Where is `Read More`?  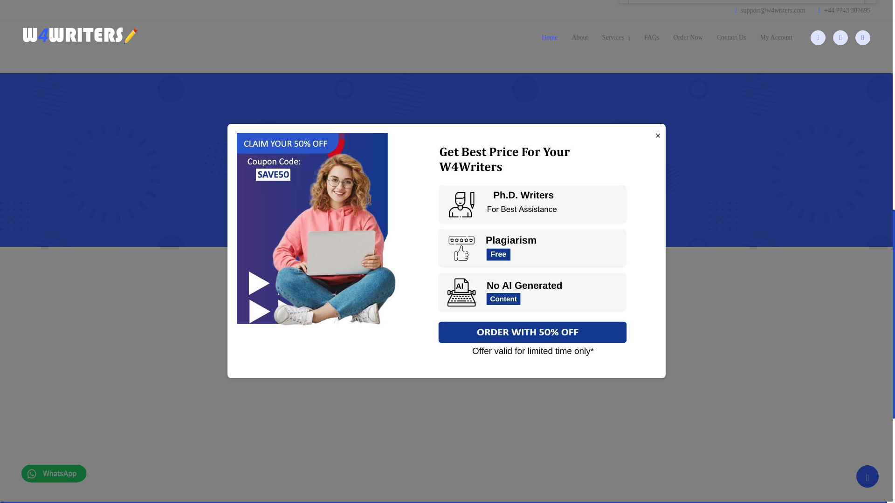 Read More is located at coordinates (658, 50).